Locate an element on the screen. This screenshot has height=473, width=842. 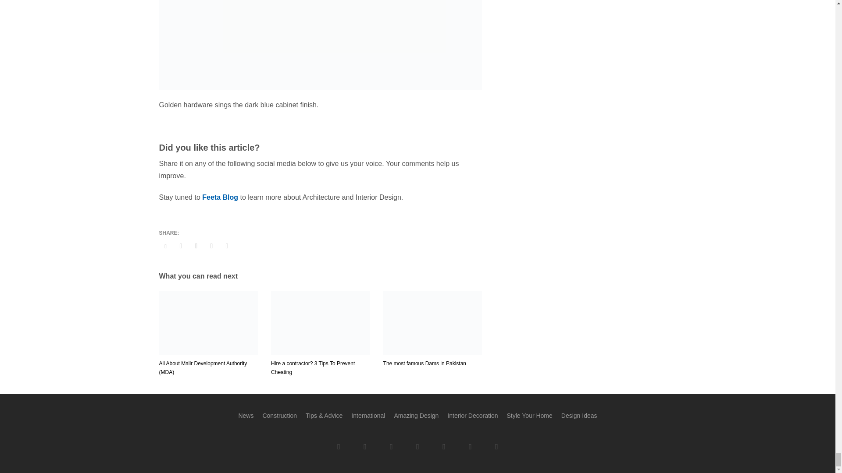
SHARE ON PINTEREST is located at coordinates (211, 246).